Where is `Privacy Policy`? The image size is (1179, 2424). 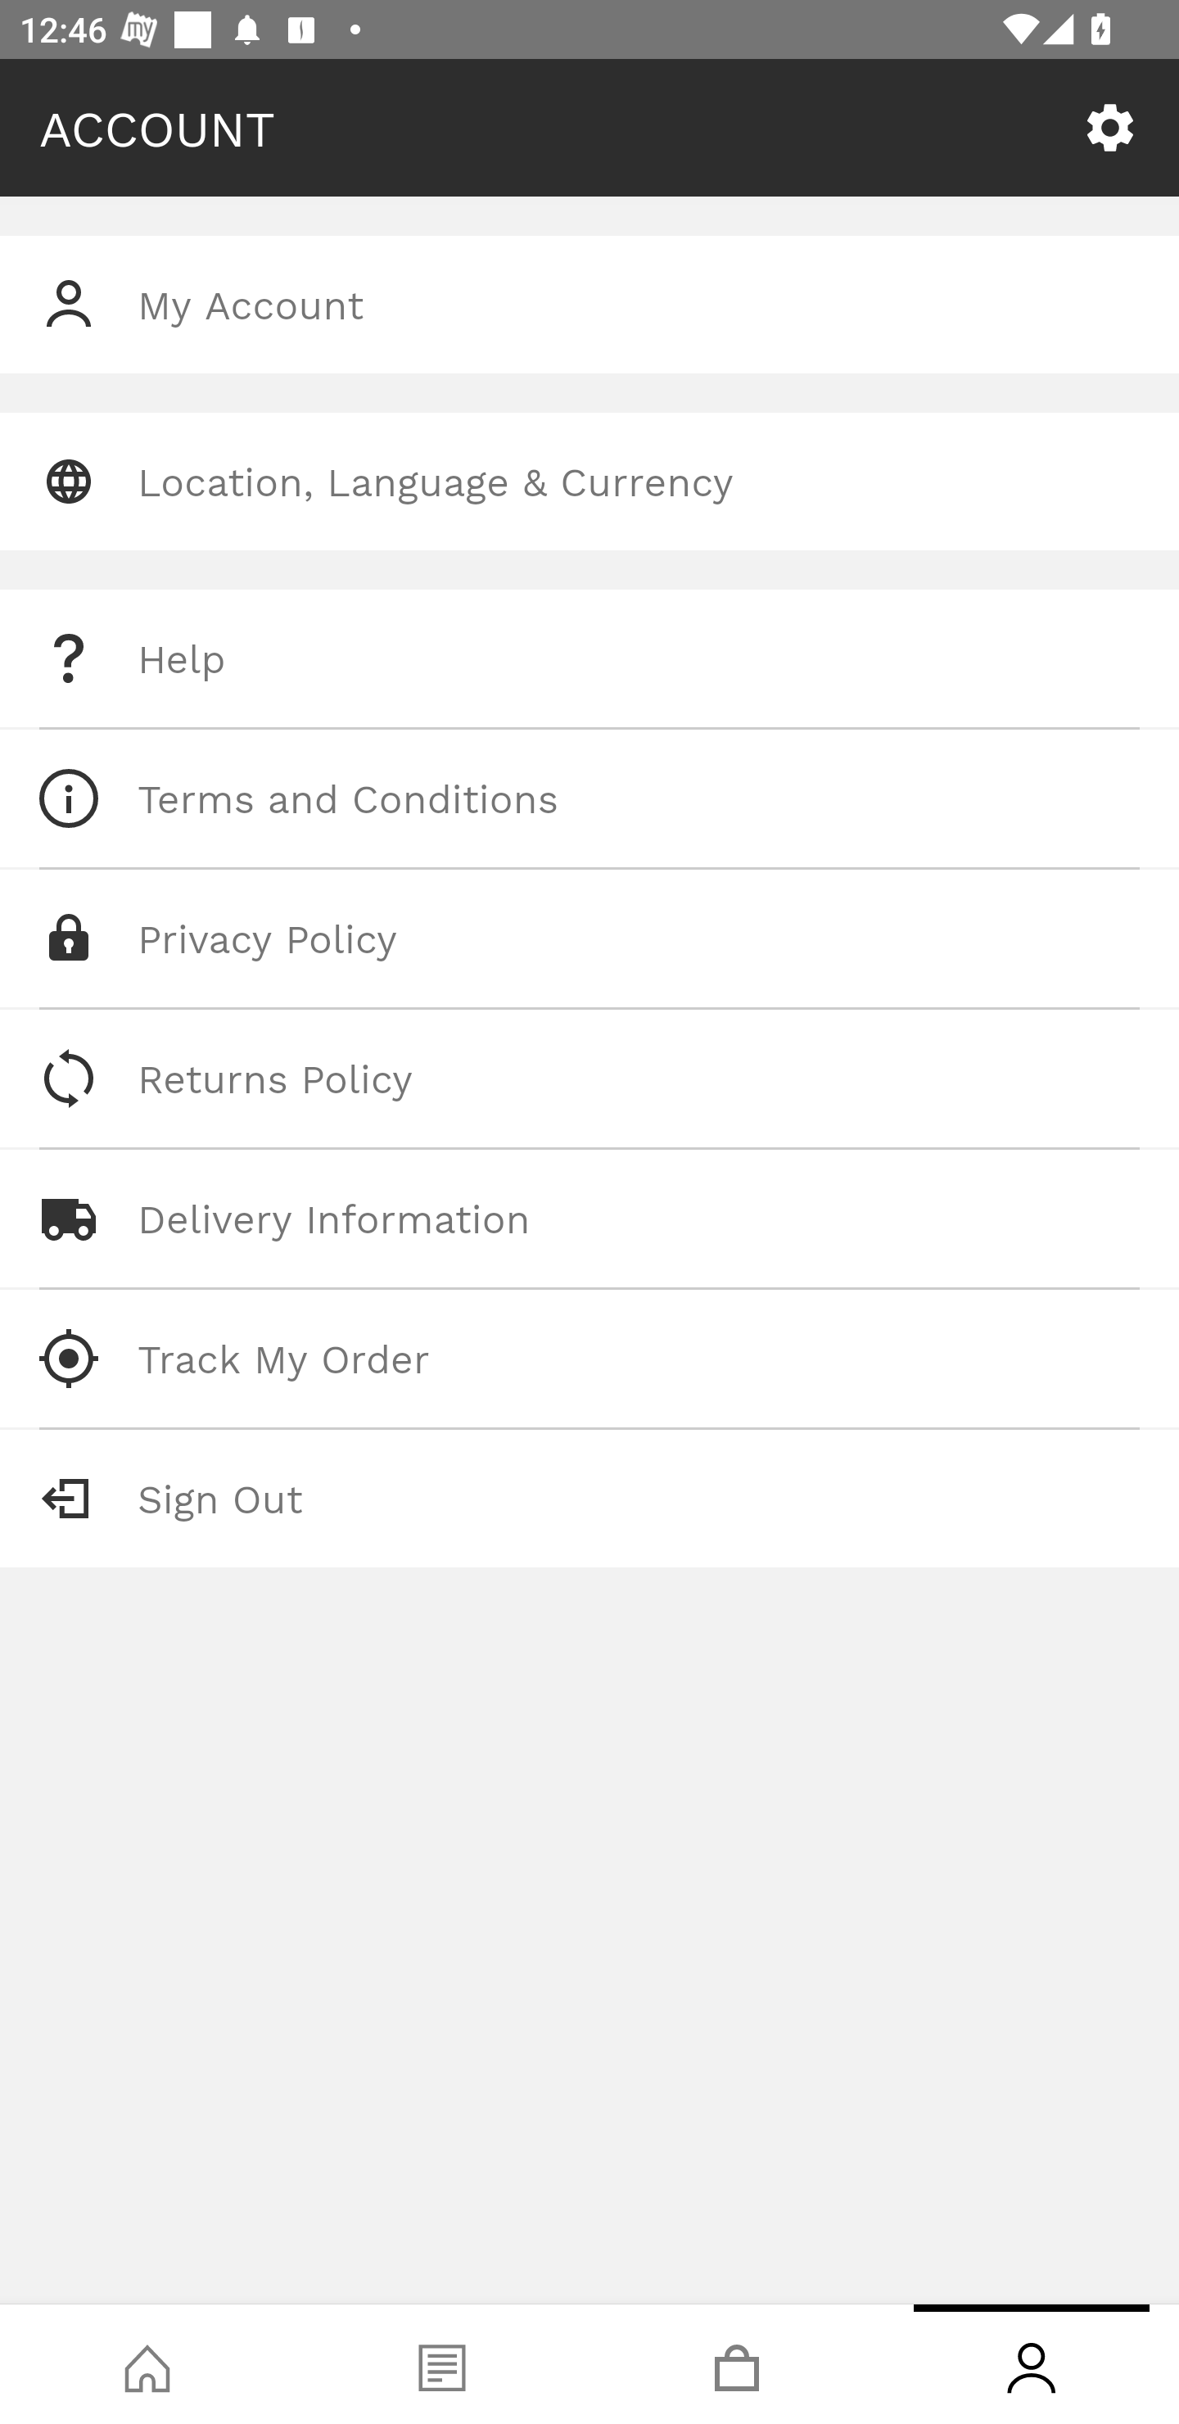 Privacy Policy is located at coordinates (589, 938).